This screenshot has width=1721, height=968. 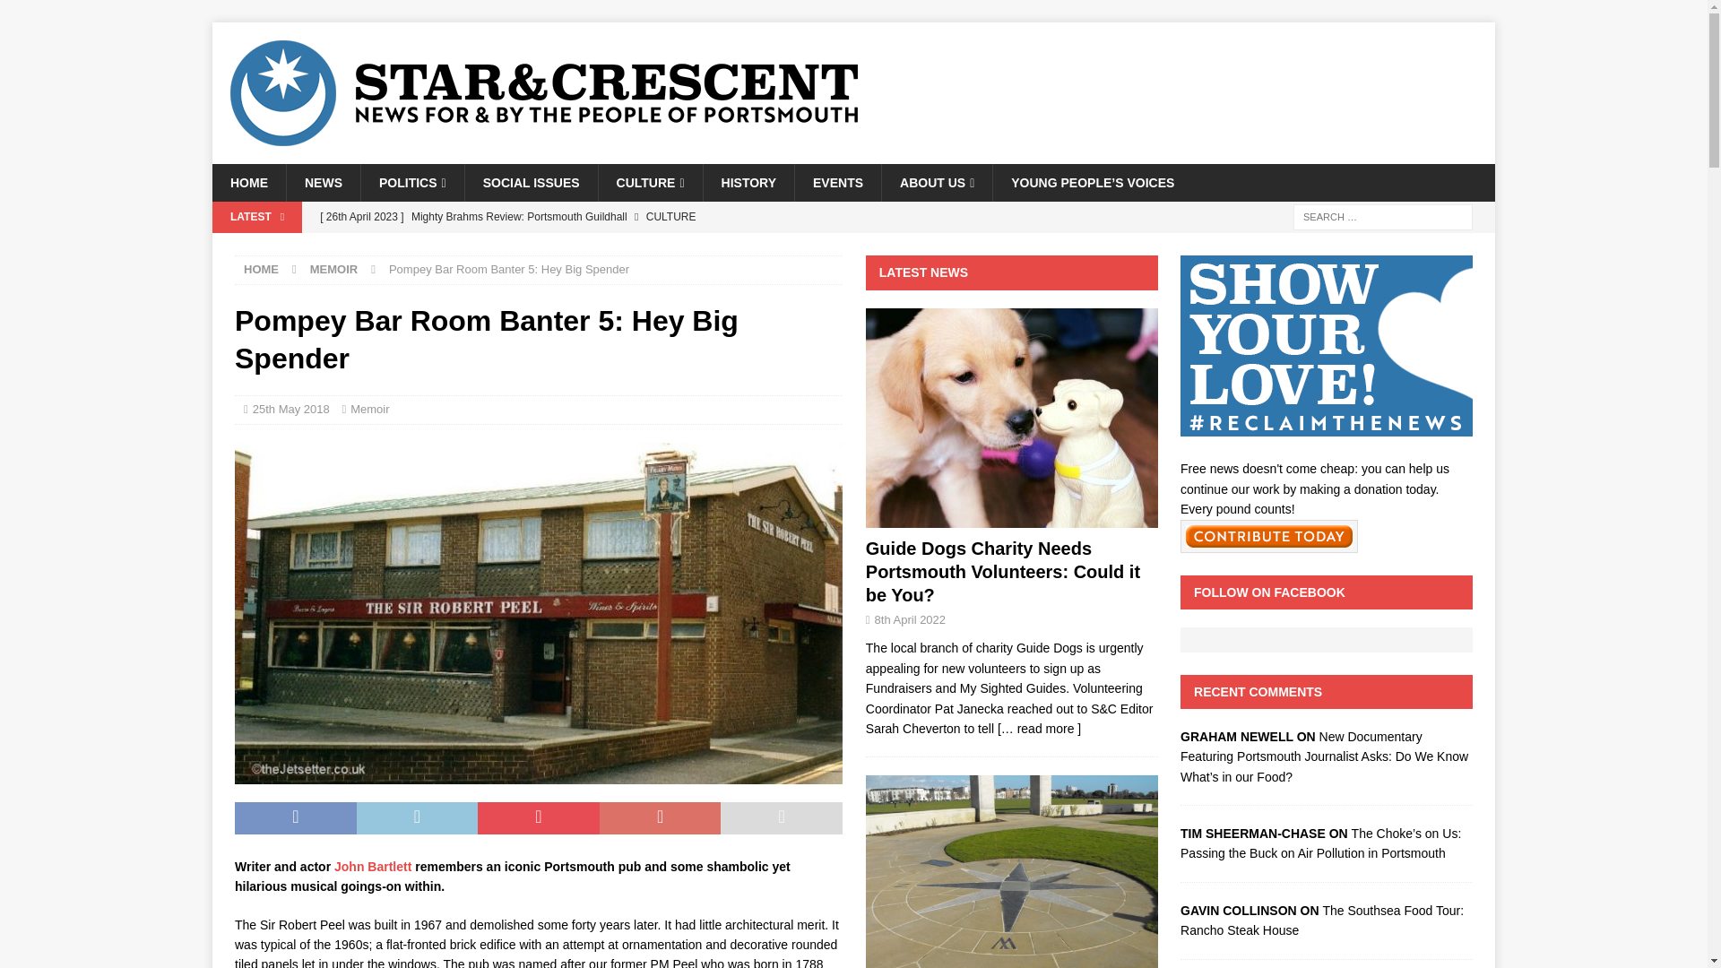 I want to click on CULTURE, so click(x=649, y=182).